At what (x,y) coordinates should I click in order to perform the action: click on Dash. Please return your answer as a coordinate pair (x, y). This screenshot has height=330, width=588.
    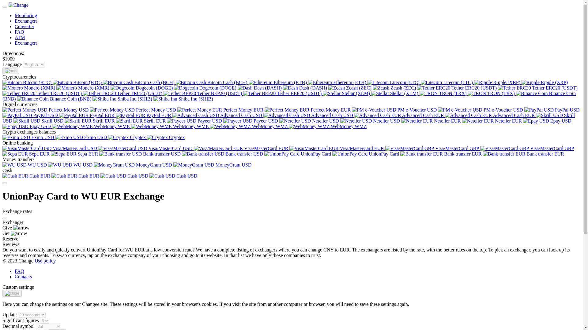
    Looking at the image, I should click on (290, 88).